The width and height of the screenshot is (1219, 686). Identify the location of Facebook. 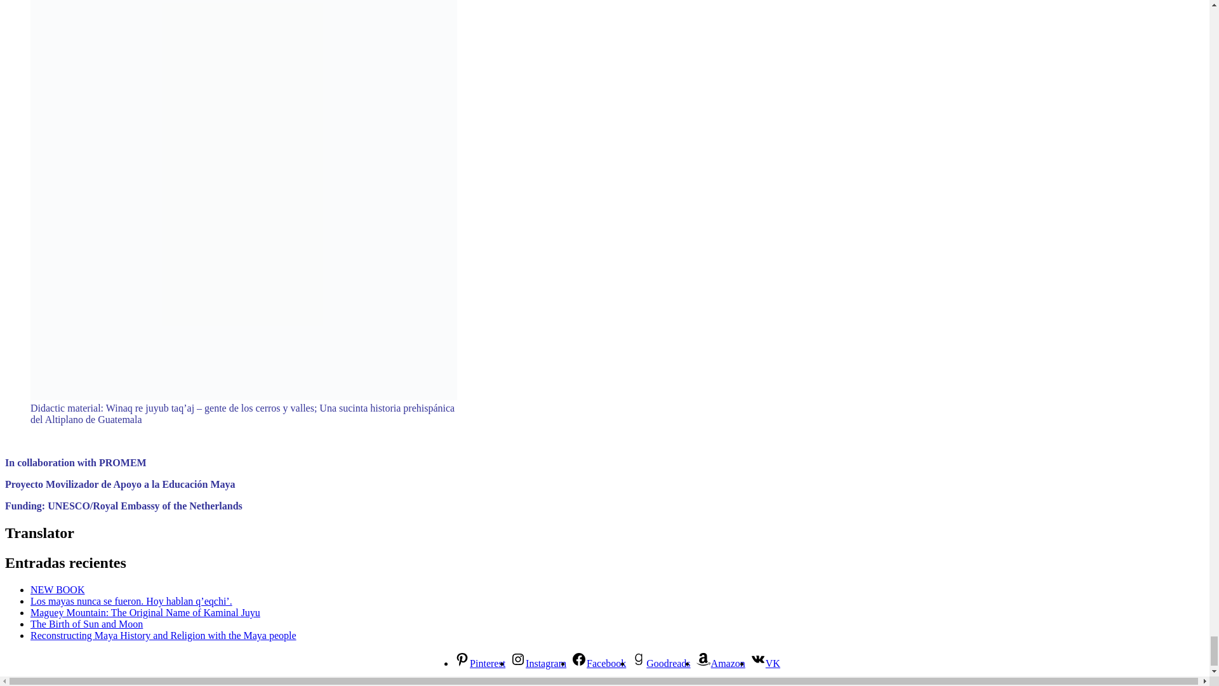
(599, 663).